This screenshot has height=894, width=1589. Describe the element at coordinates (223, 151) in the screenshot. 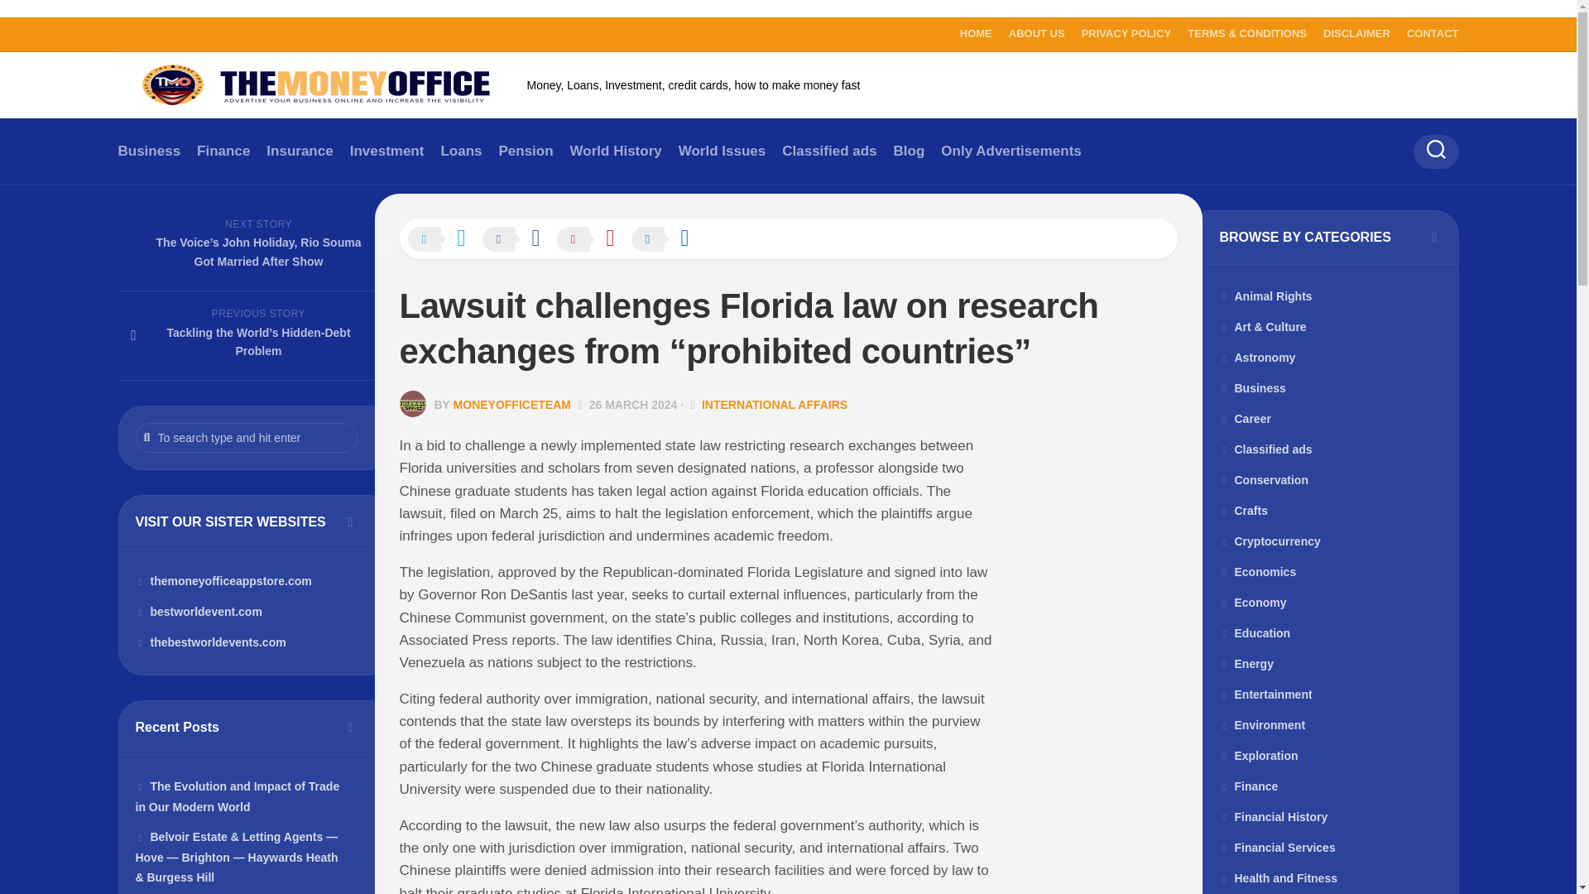

I see `Finance` at that location.